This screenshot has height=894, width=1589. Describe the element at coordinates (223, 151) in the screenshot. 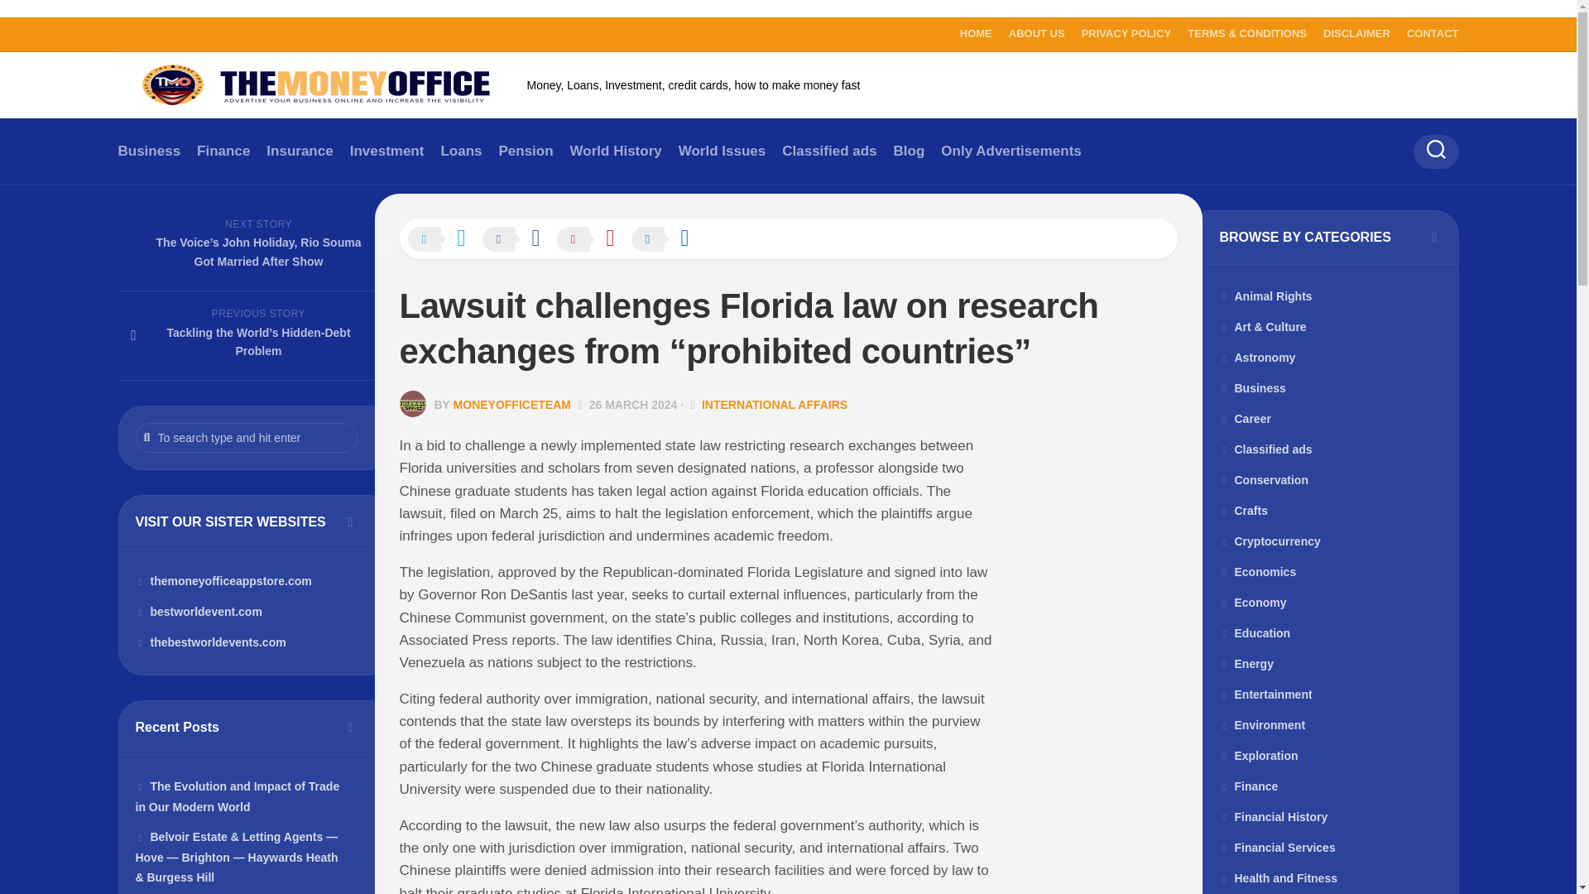

I see `Finance` at that location.